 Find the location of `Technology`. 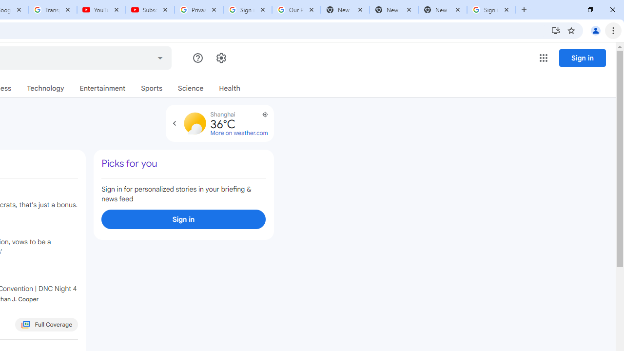

Technology is located at coordinates (45, 88).